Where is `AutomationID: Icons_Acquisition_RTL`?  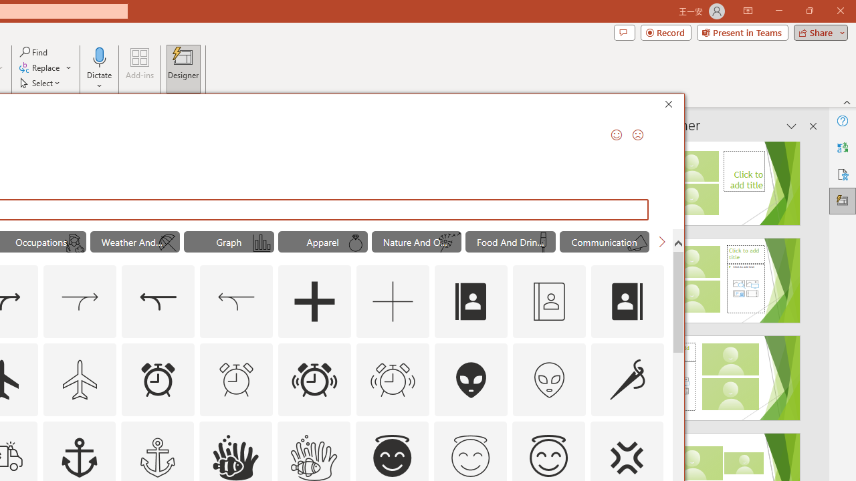
AutomationID: Icons_Acquisition_RTL is located at coordinates (158, 302).